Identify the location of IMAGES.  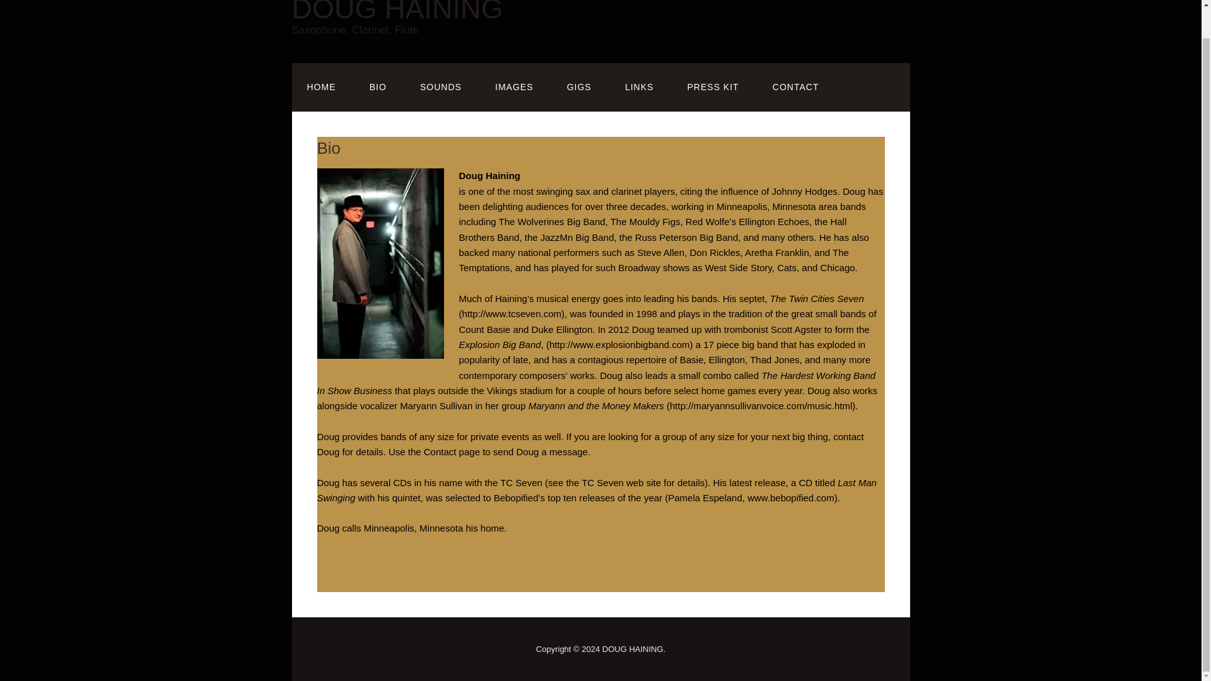
(513, 87).